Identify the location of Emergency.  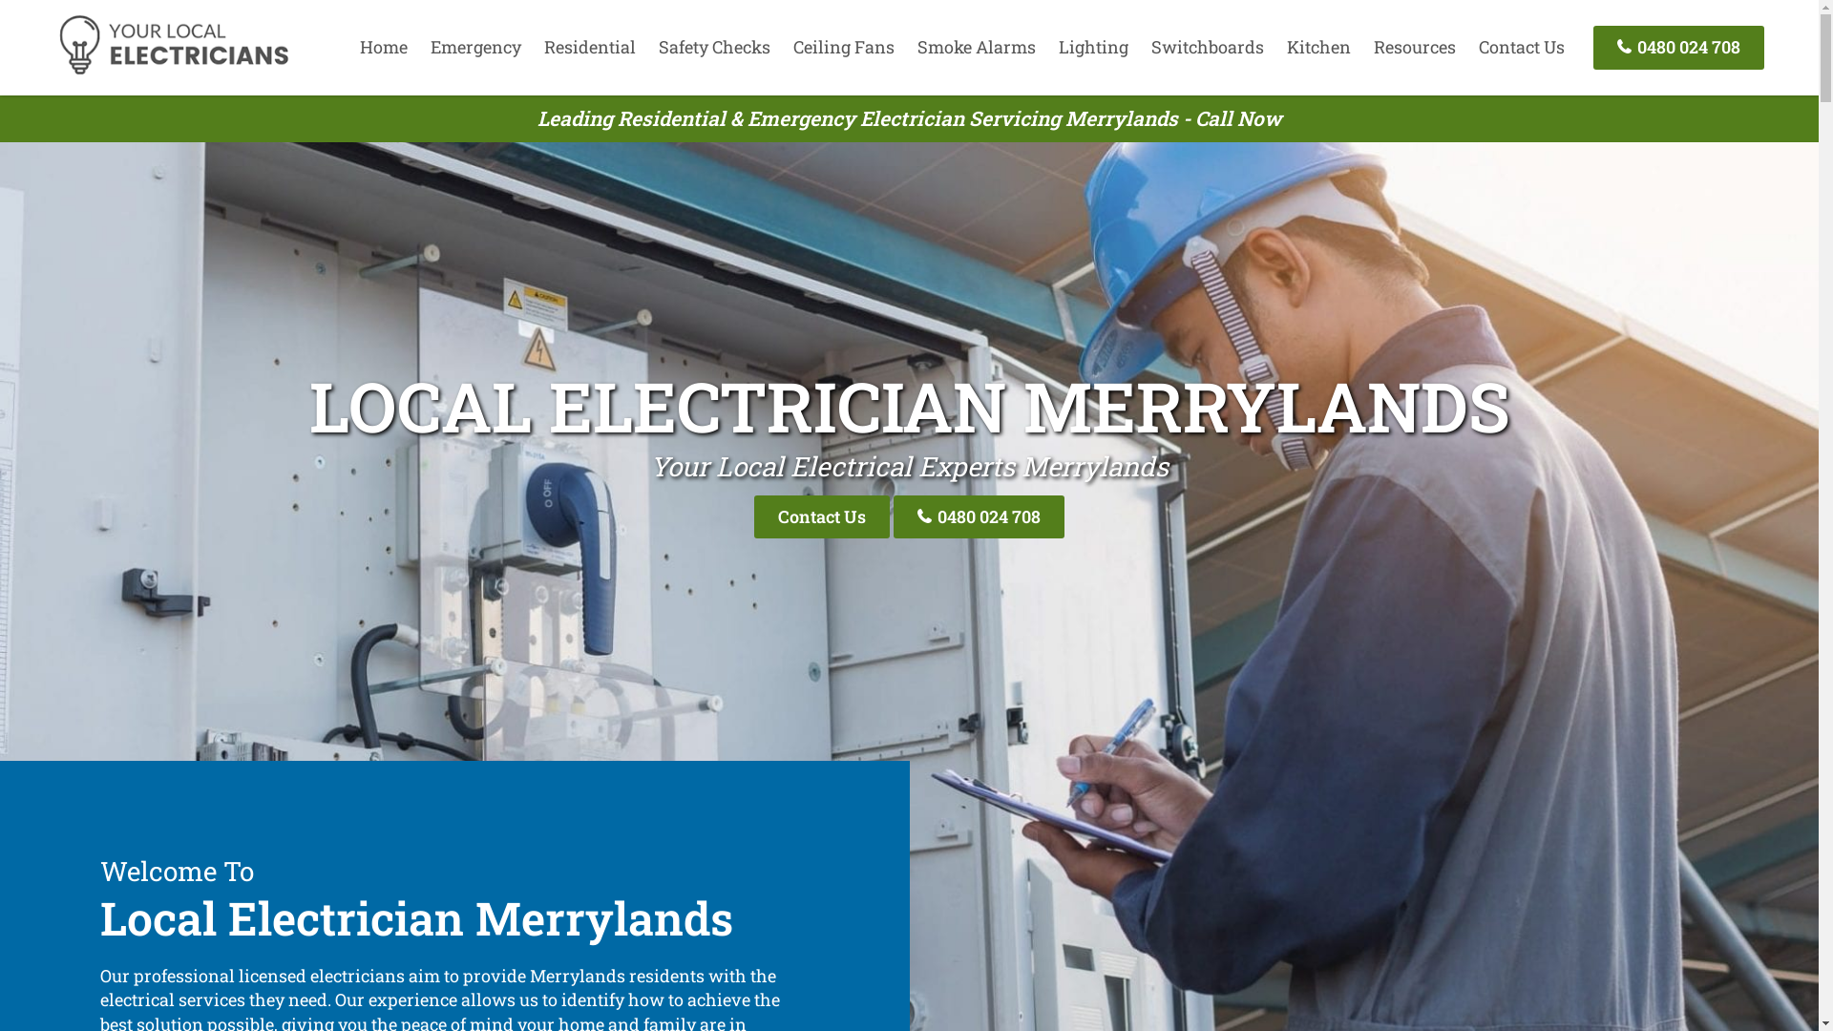
(475, 47).